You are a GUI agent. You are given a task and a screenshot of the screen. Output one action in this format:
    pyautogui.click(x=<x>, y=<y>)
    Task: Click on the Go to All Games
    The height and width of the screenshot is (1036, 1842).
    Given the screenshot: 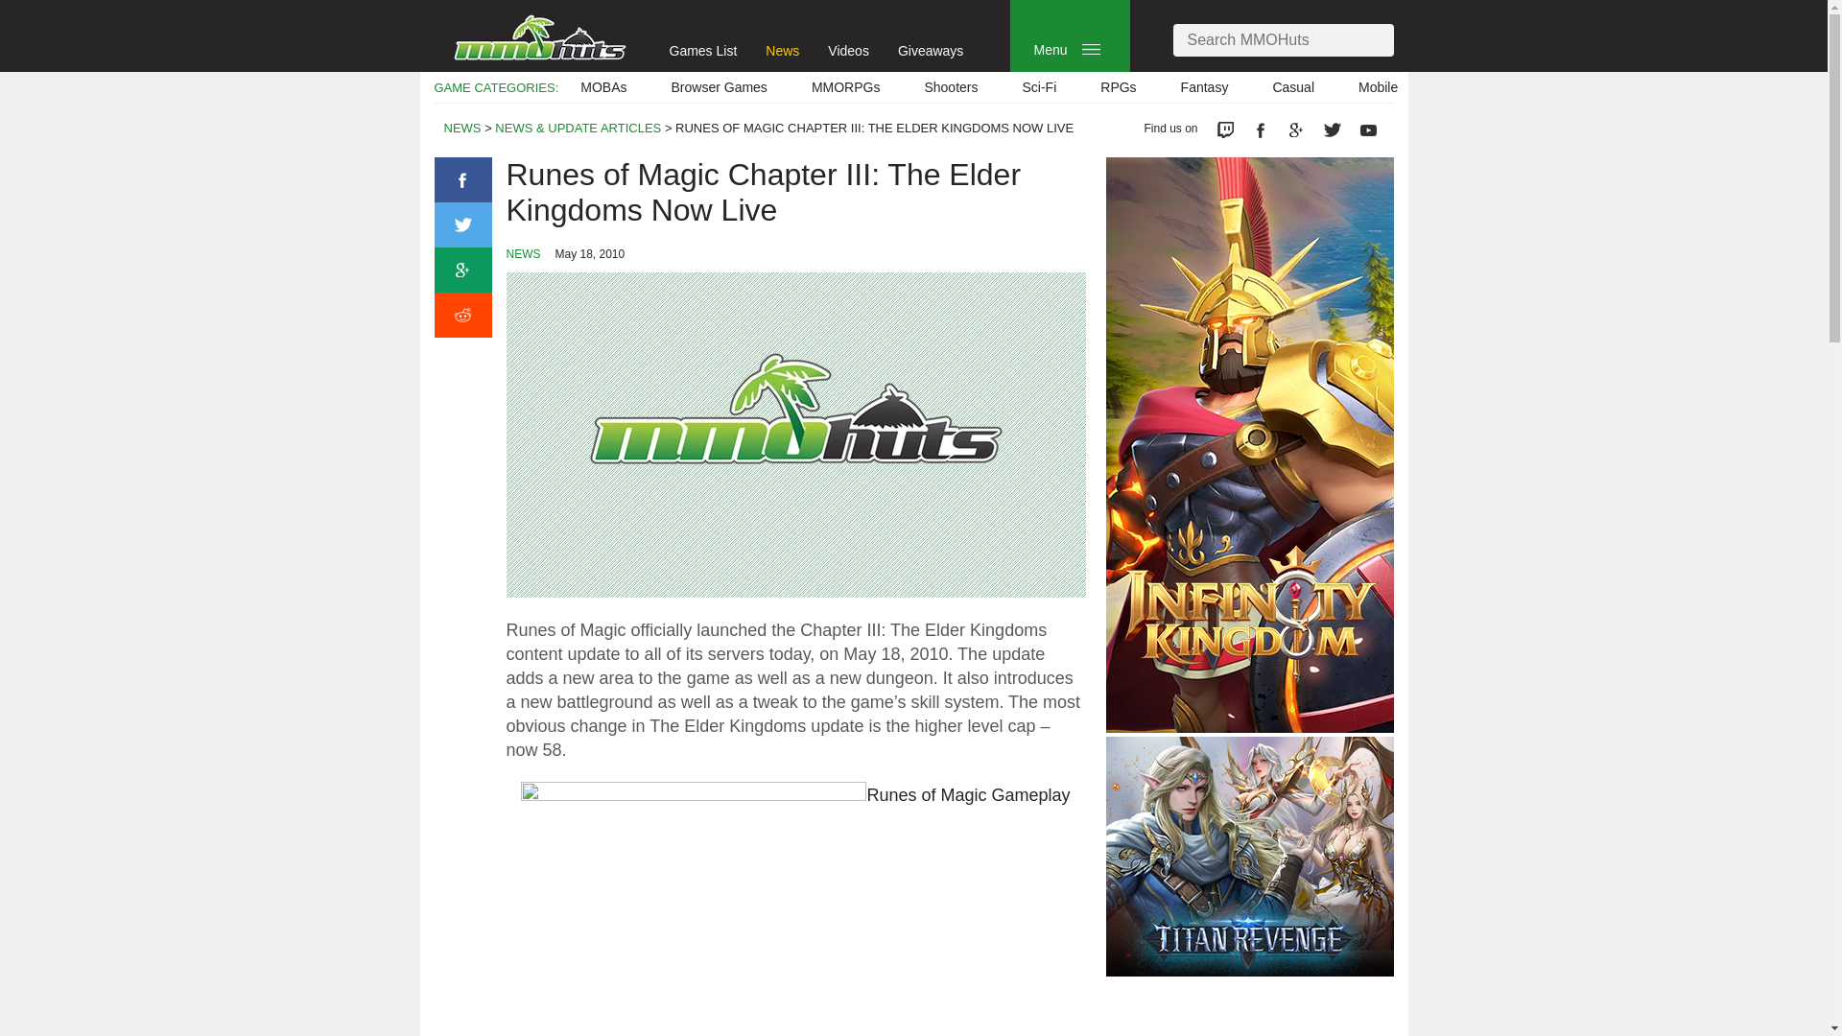 What is the action you would take?
    pyautogui.click(x=704, y=50)
    